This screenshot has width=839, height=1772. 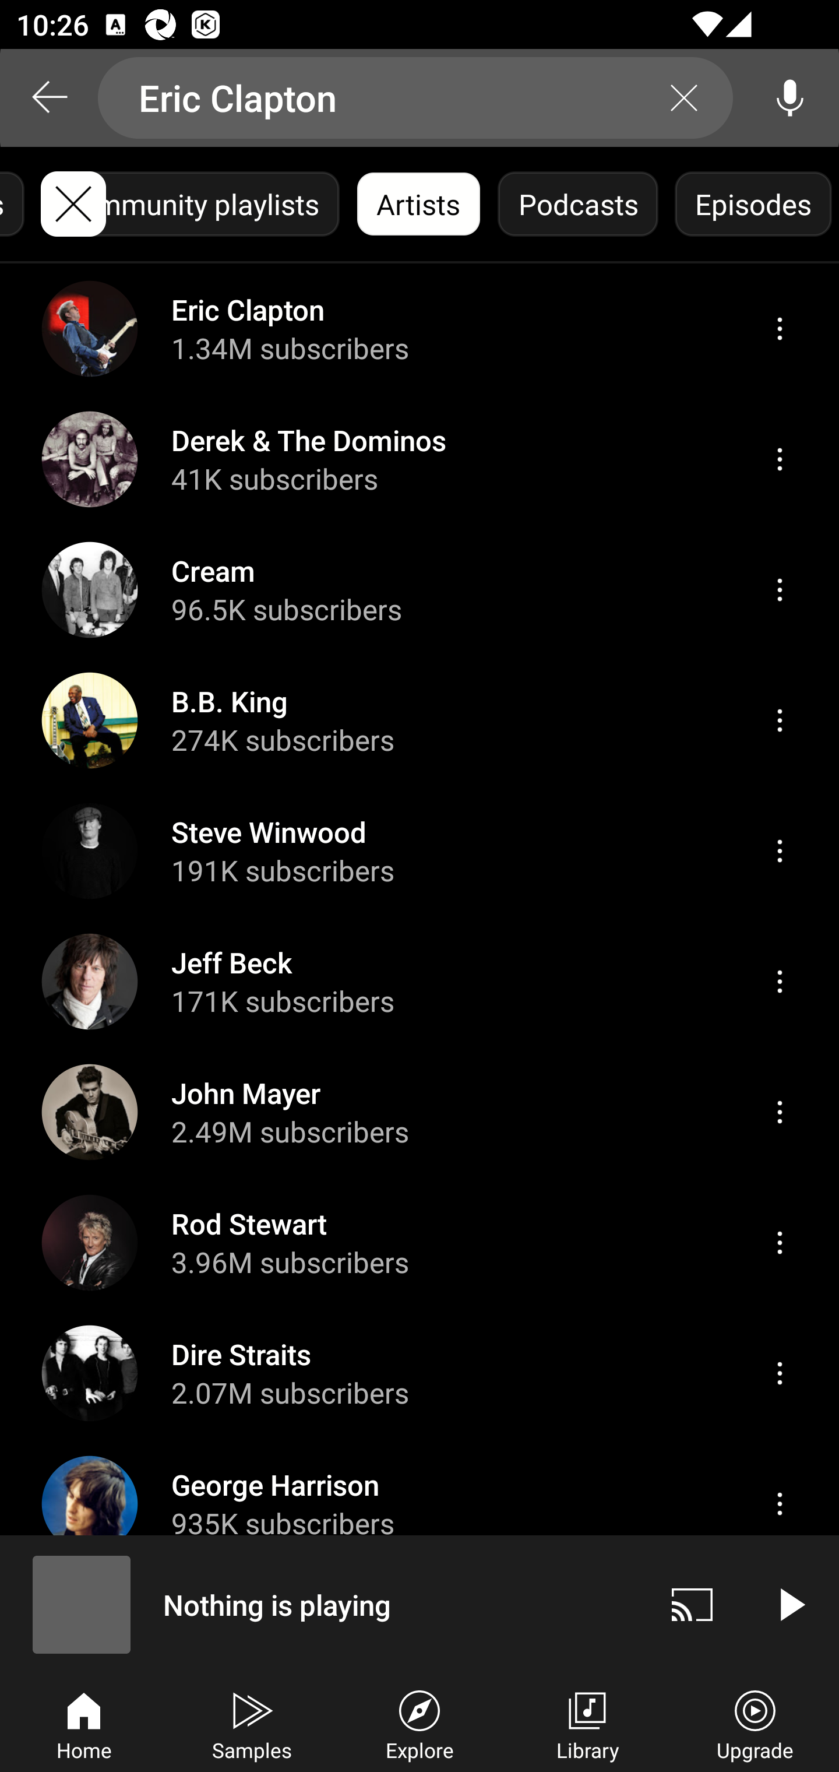 I want to click on Voice search, so click(x=790, y=98).